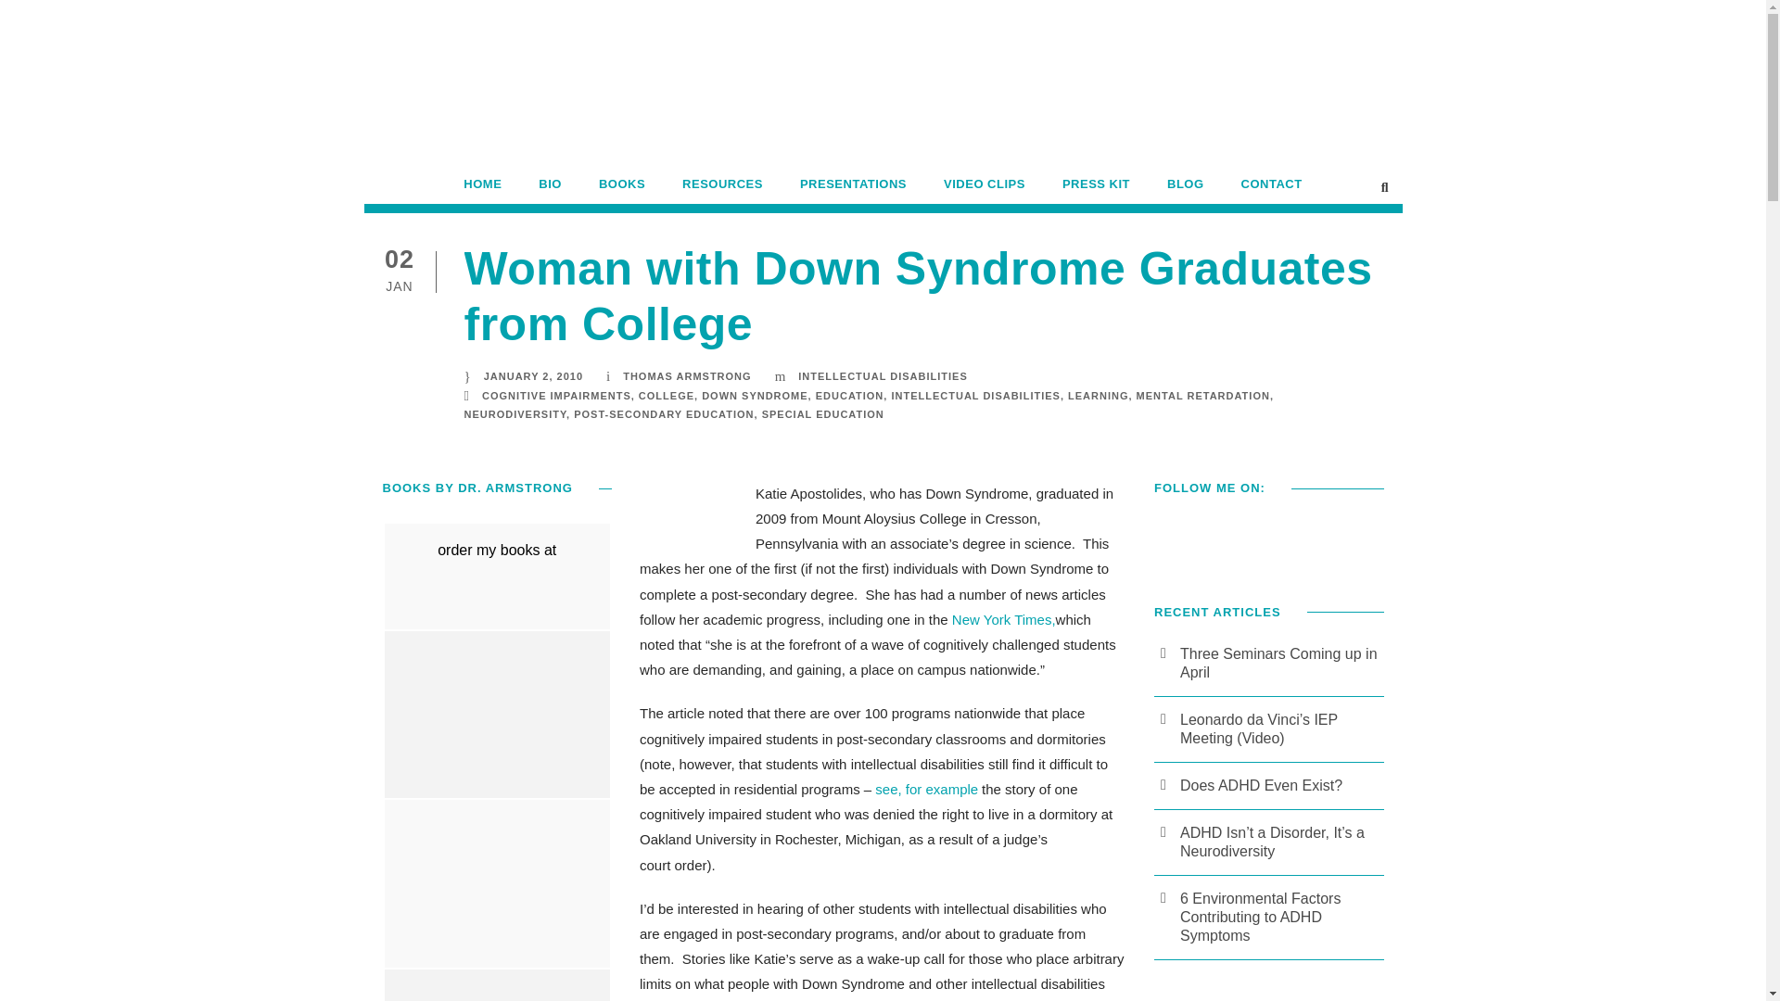  Describe the element at coordinates (514, 413) in the screenshot. I see `NEURODIVERSITY` at that location.